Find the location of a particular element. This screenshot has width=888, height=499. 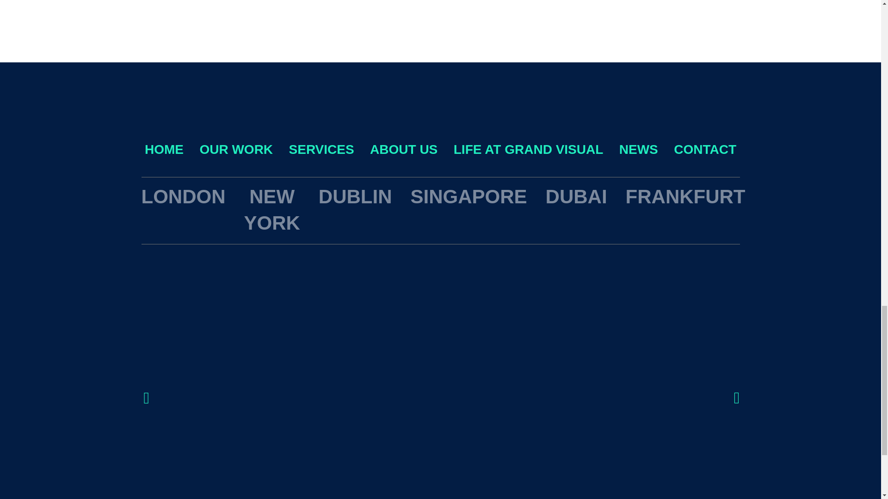

DUBLIN is located at coordinates (355, 196).